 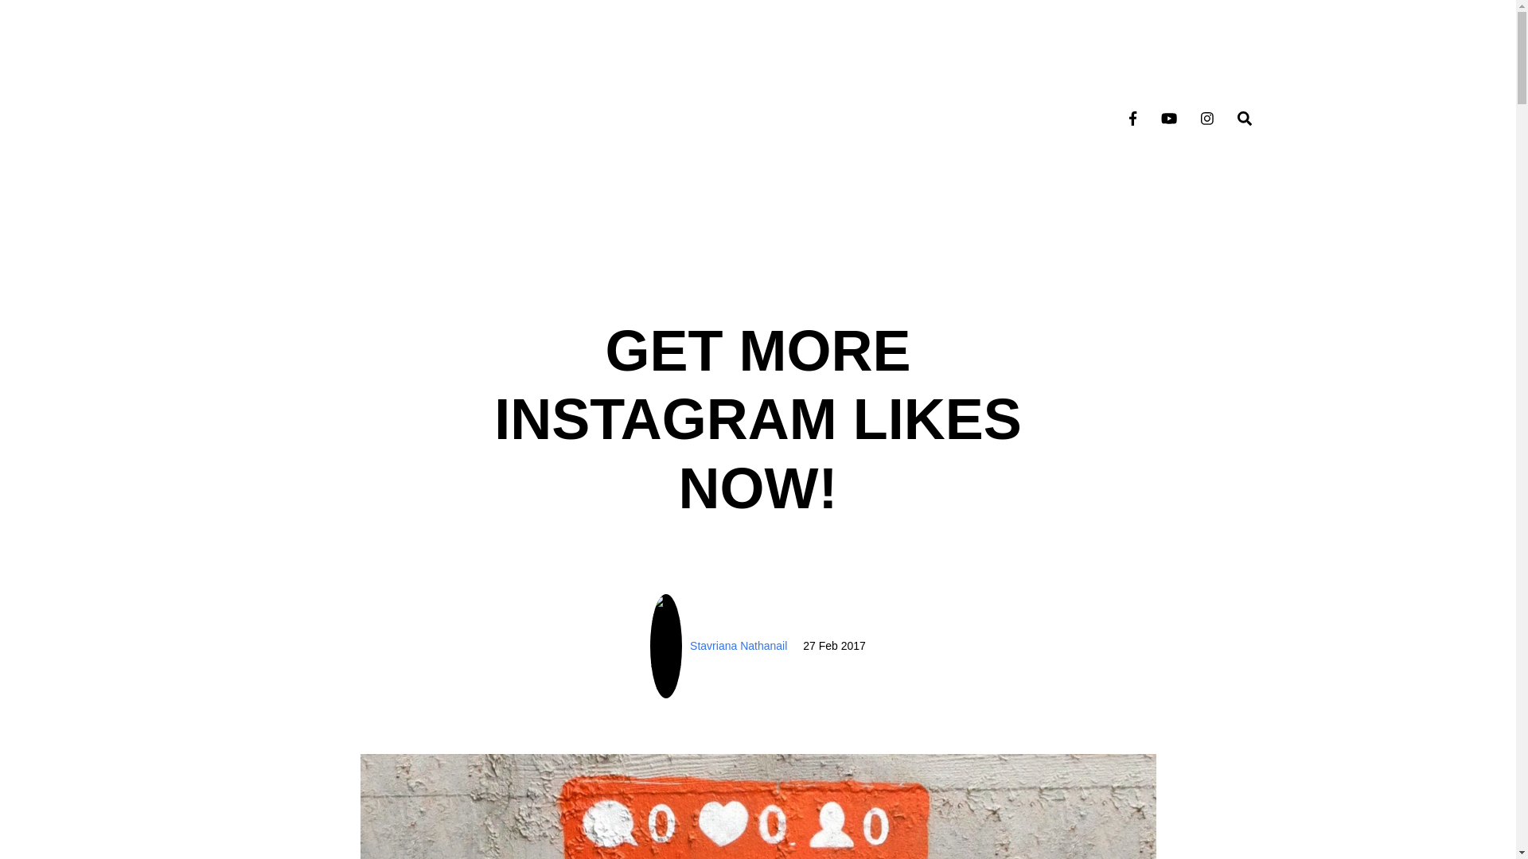 What do you see at coordinates (1243, 118) in the screenshot?
I see `Search toggle` at bounding box center [1243, 118].